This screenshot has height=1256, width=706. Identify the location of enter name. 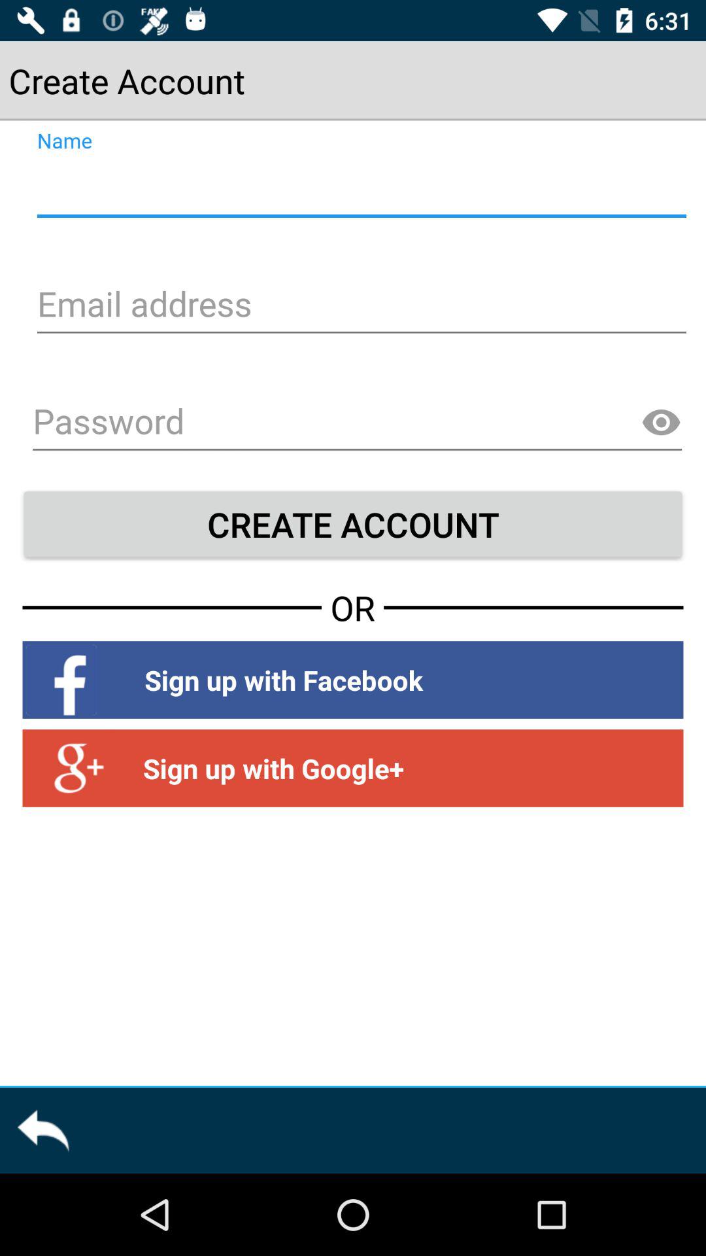
(360, 188).